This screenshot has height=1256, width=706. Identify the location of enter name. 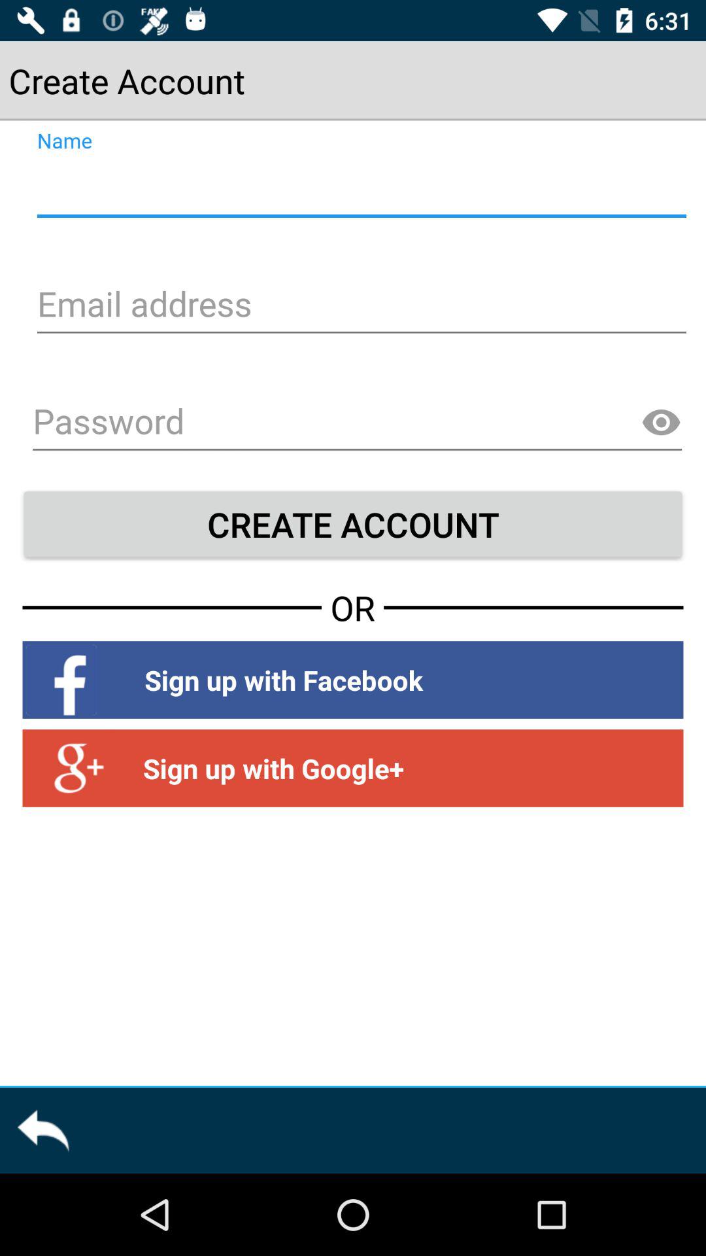
(360, 188).